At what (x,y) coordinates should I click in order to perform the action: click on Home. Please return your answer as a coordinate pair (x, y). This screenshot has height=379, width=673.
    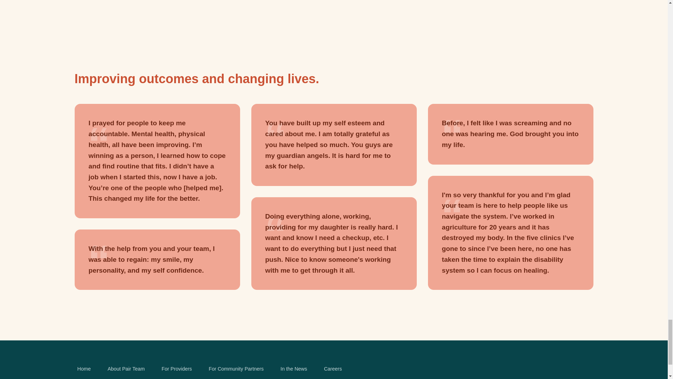
    Looking at the image, I should click on (83, 369).